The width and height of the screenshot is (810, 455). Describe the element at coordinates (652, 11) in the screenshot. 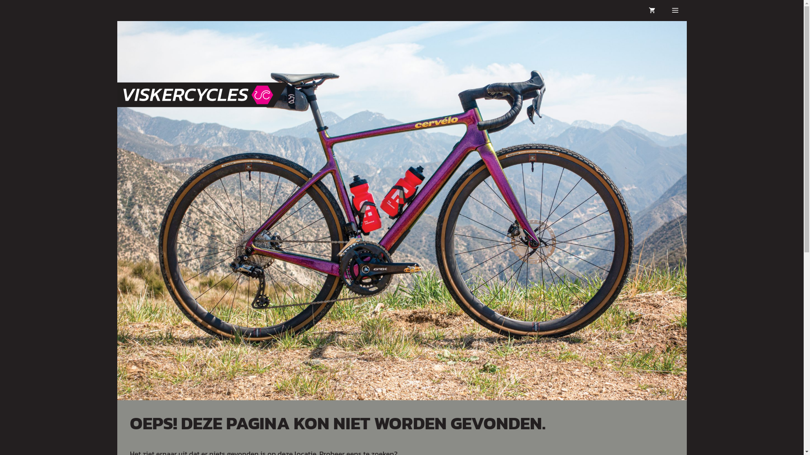

I see `Bekijk je winkelmand` at that location.